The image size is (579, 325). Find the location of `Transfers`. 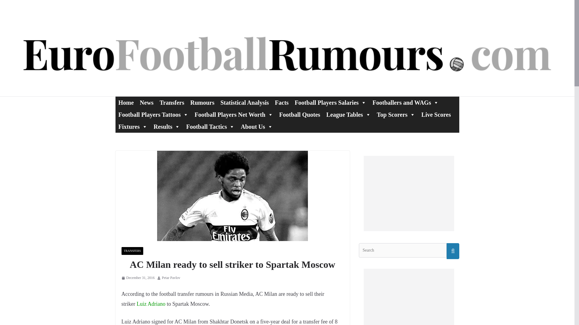

Transfers is located at coordinates (172, 102).